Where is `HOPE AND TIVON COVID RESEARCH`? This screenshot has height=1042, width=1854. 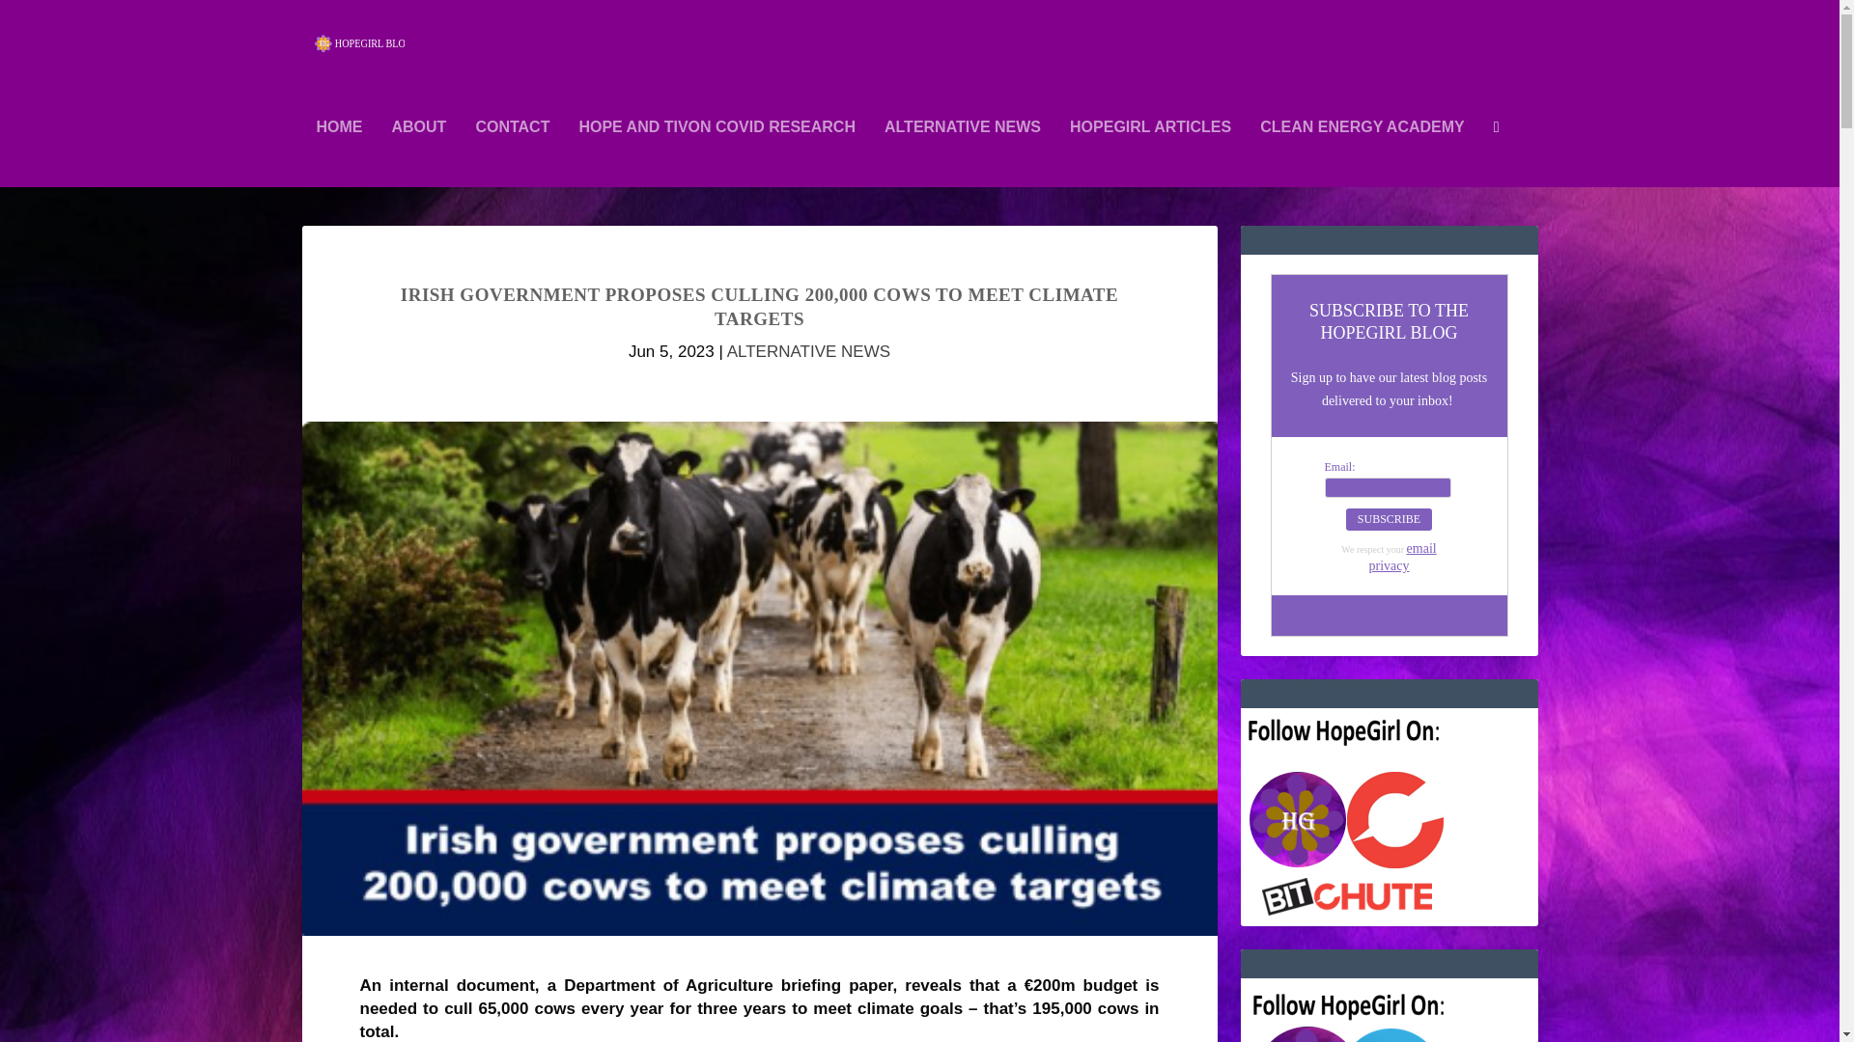
HOPE AND TIVON COVID RESEARCH is located at coordinates (716, 153).